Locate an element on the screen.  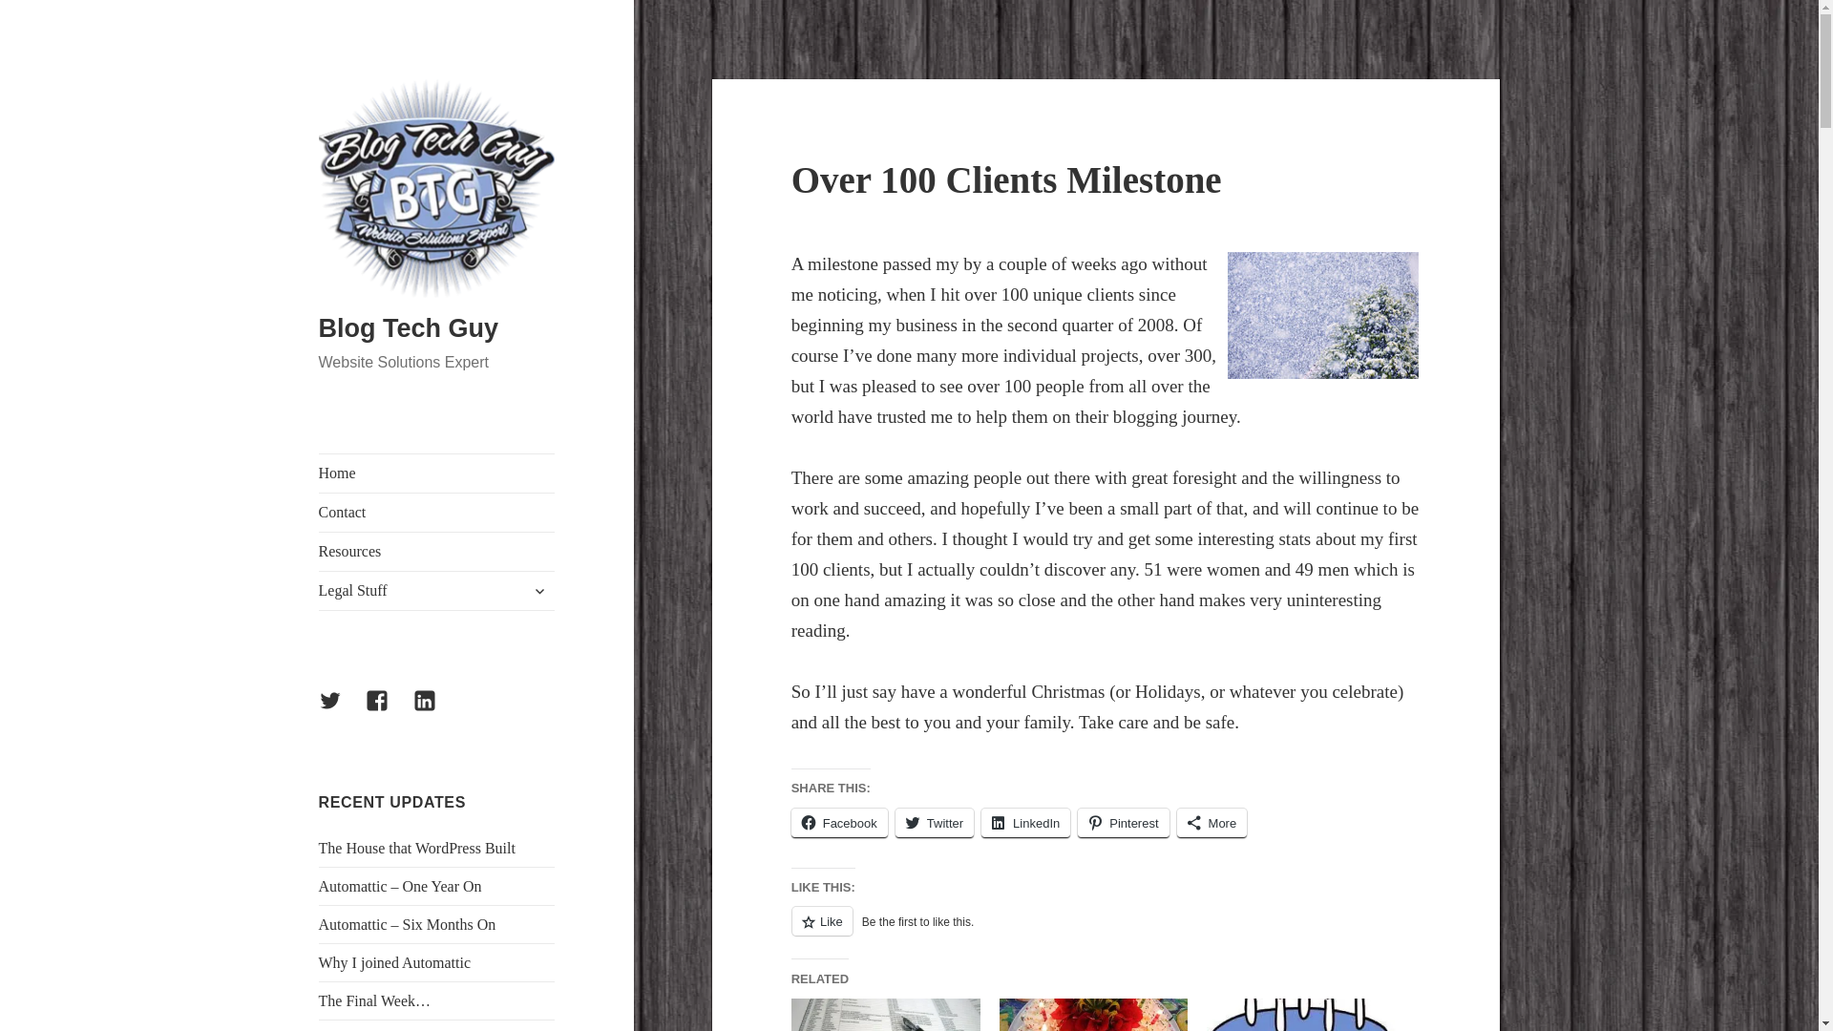
Home is located at coordinates (437, 473).